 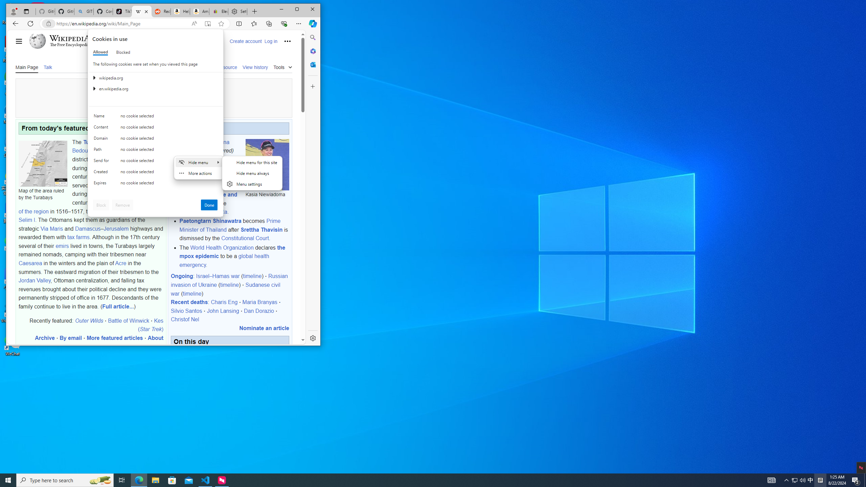 I want to click on Type here to search, so click(x=65, y=480).